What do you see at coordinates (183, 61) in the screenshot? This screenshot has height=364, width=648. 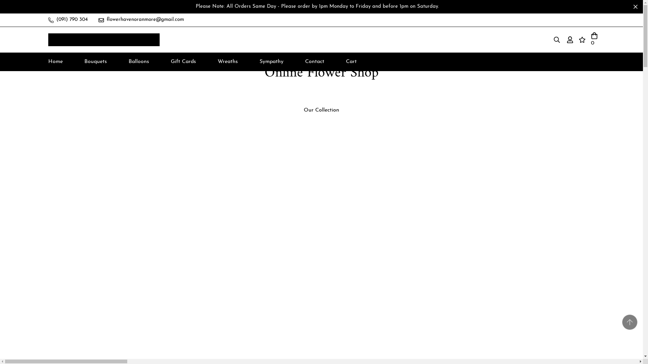 I see `Gift Cards` at bounding box center [183, 61].